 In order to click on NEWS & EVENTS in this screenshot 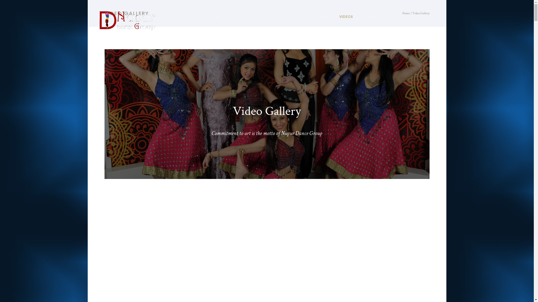, I will do `click(288, 17)`.